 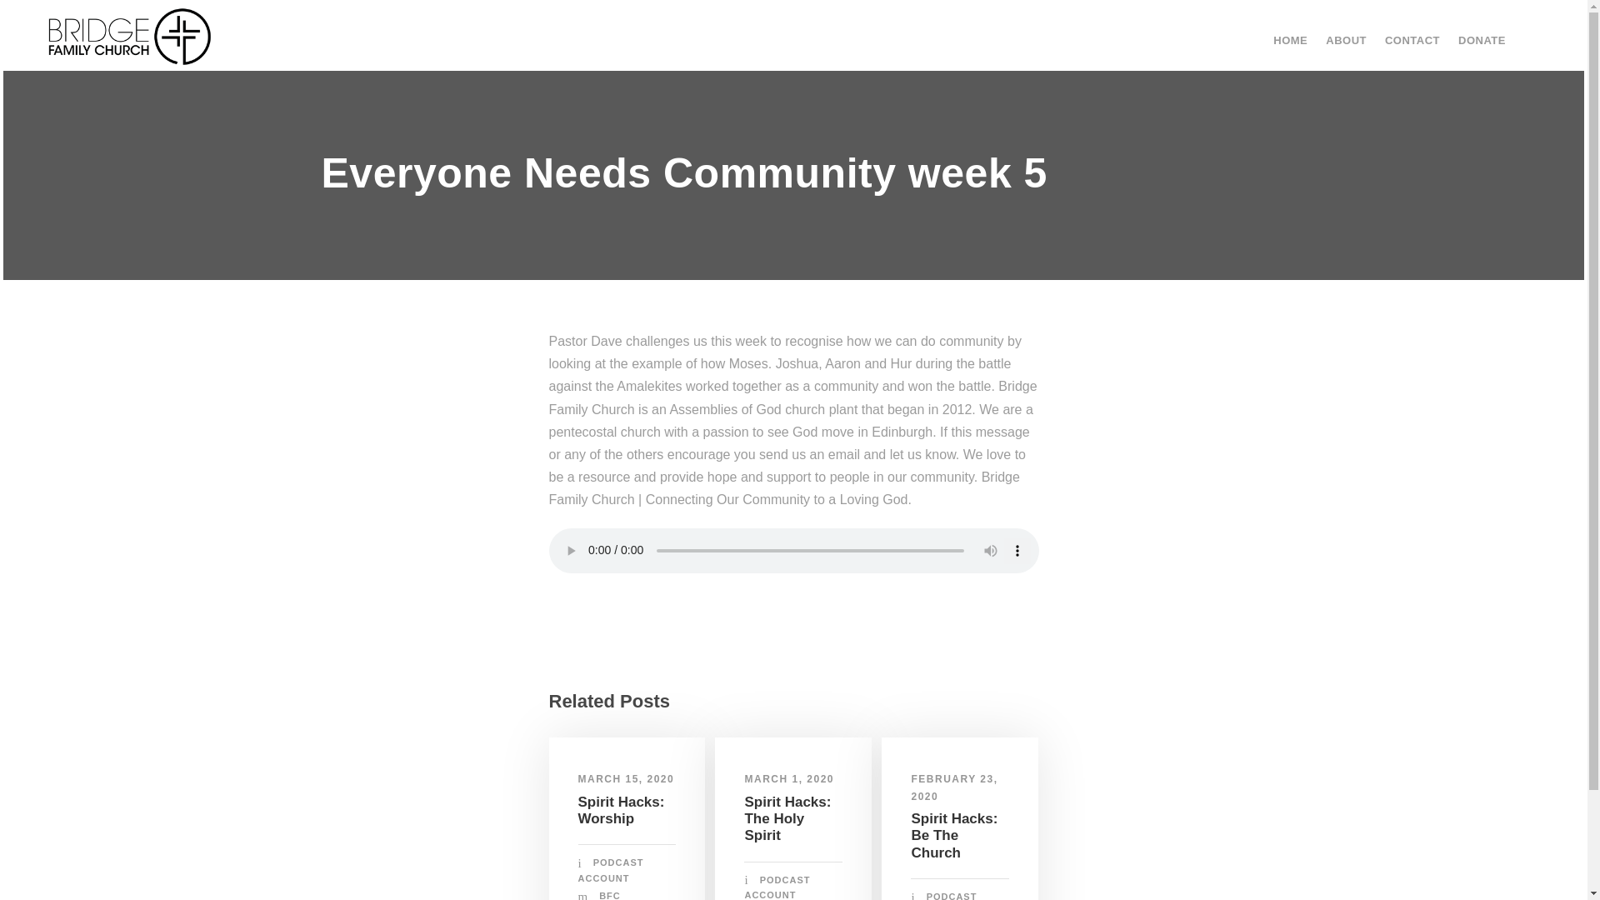 I want to click on Spirit Hacks: Be The Church, so click(x=953, y=835).